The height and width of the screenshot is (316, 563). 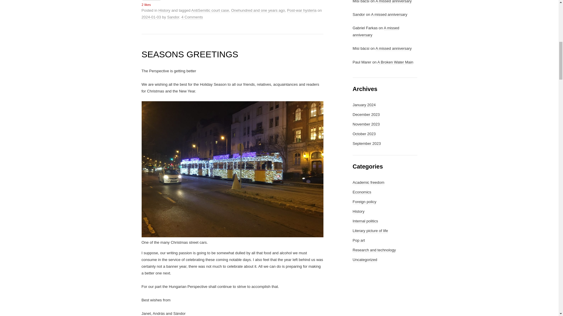 What do you see at coordinates (232, 4) in the screenshot?
I see `Like or Reblog` at bounding box center [232, 4].